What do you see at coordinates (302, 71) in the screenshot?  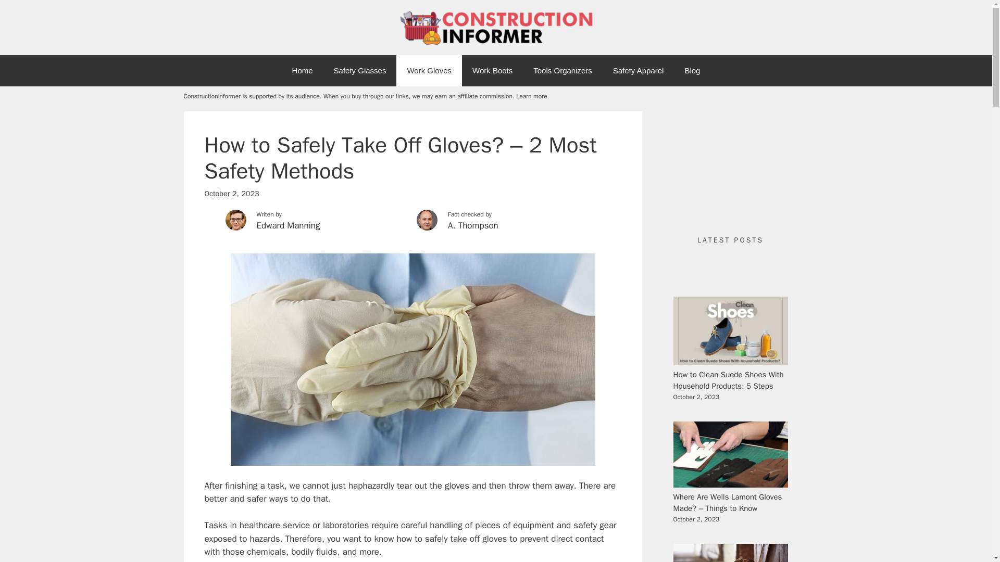 I see `Home` at bounding box center [302, 71].